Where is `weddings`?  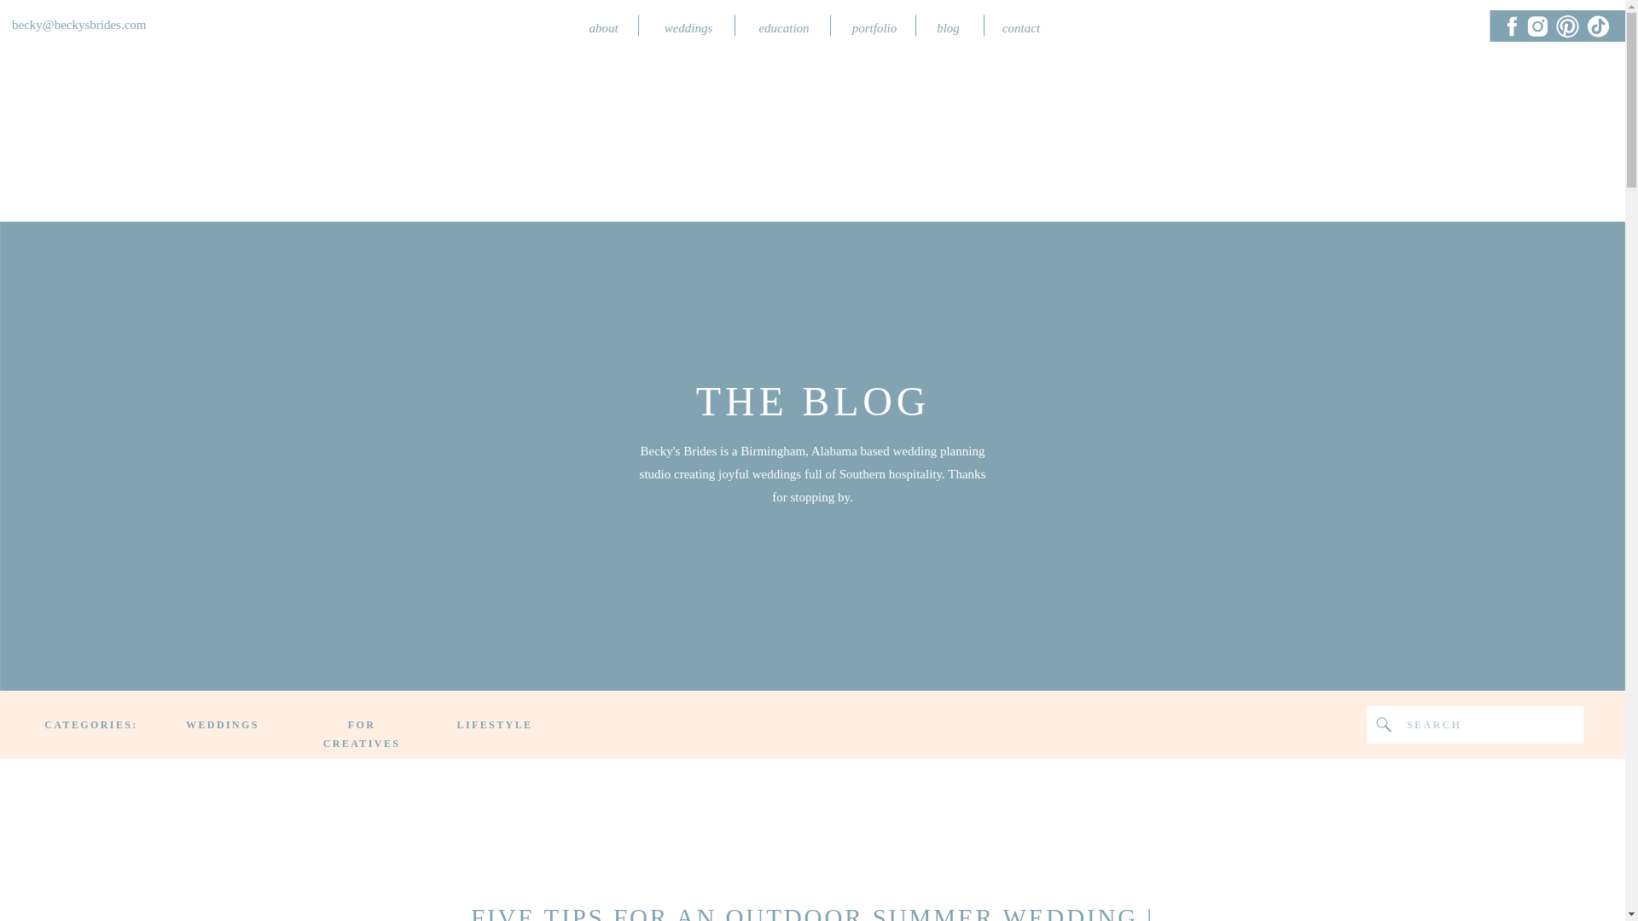
weddings is located at coordinates (688, 26).